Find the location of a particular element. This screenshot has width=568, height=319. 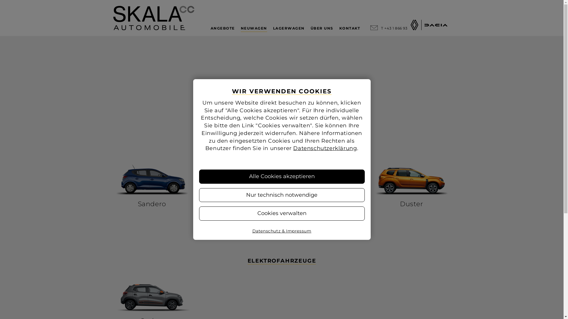

T +43 1 866 93 is located at coordinates (394, 28).